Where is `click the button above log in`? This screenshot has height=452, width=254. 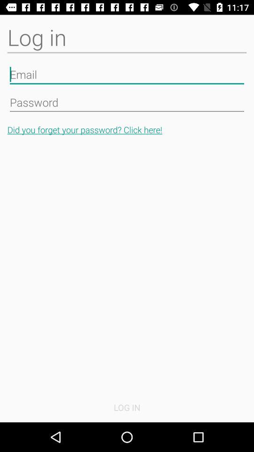
click the button above log in is located at coordinates (127, 130).